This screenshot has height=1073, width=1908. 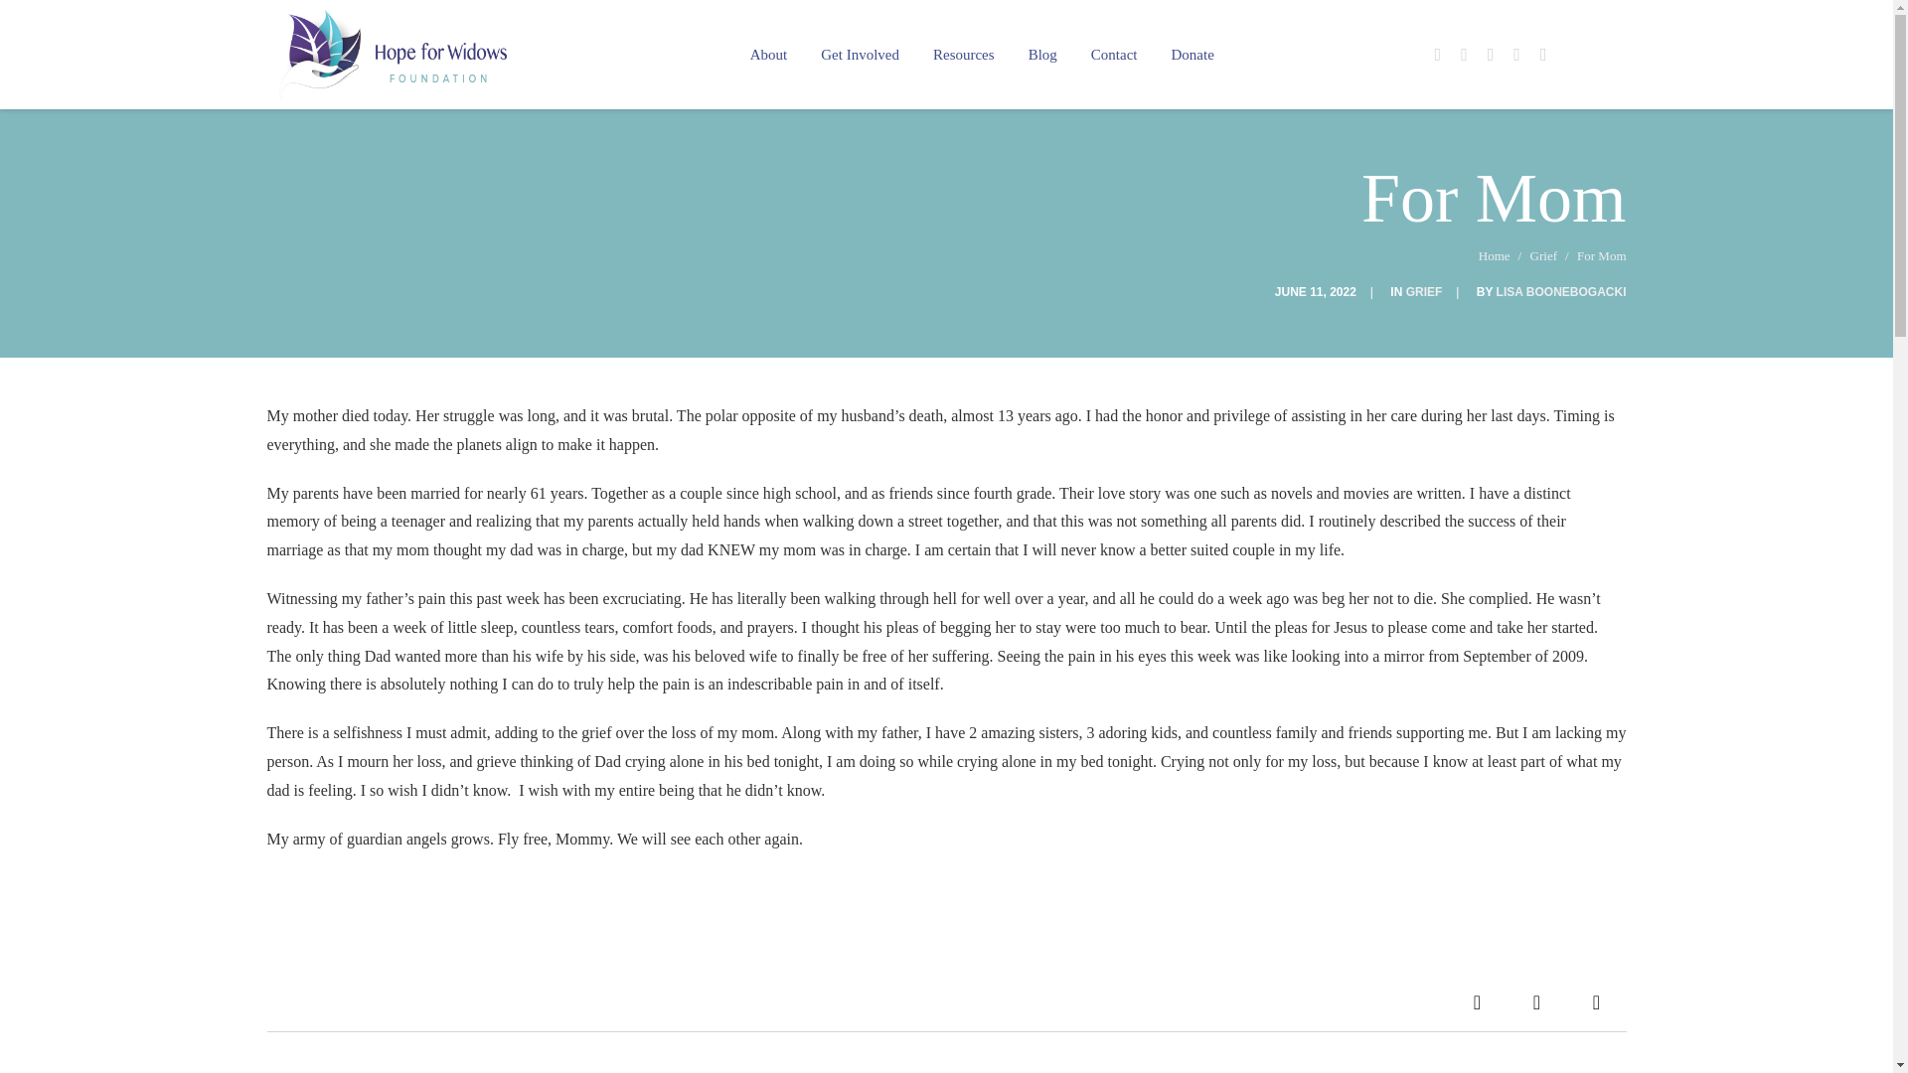 What do you see at coordinates (1596, 1001) in the screenshot?
I see `Pin this.` at bounding box center [1596, 1001].